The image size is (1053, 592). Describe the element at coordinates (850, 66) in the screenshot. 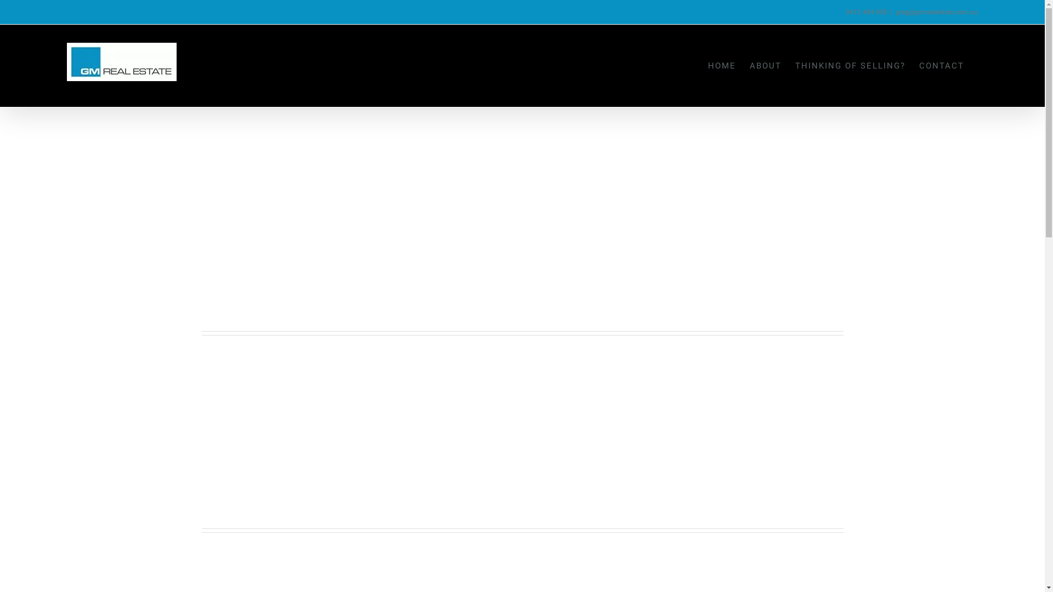

I see `THINKING OF SELLING?` at that location.